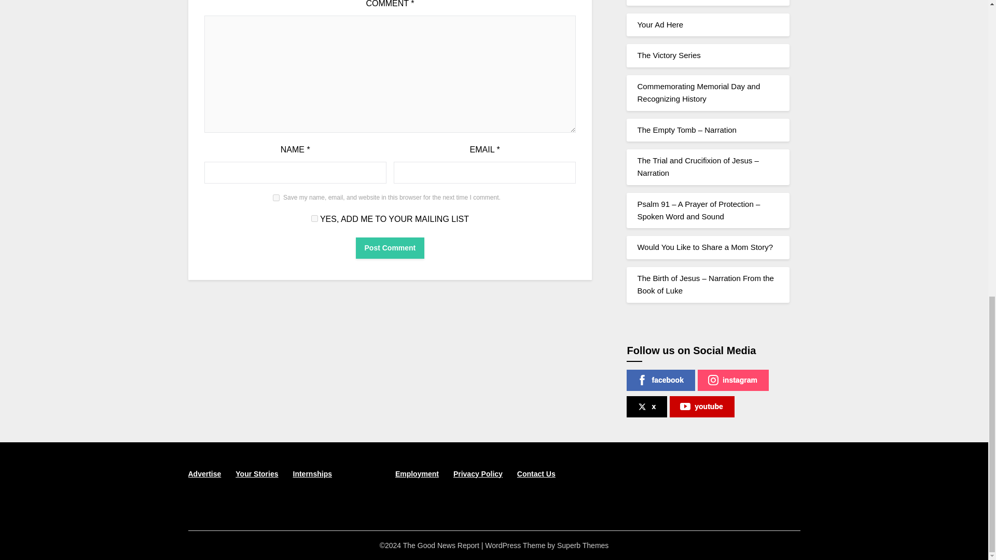 The width and height of the screenshot is (996, 560). Describe the element at coordinates (704, 247) in the screenshot. I see `Would You Like to Share a Mom Story?` at that location.